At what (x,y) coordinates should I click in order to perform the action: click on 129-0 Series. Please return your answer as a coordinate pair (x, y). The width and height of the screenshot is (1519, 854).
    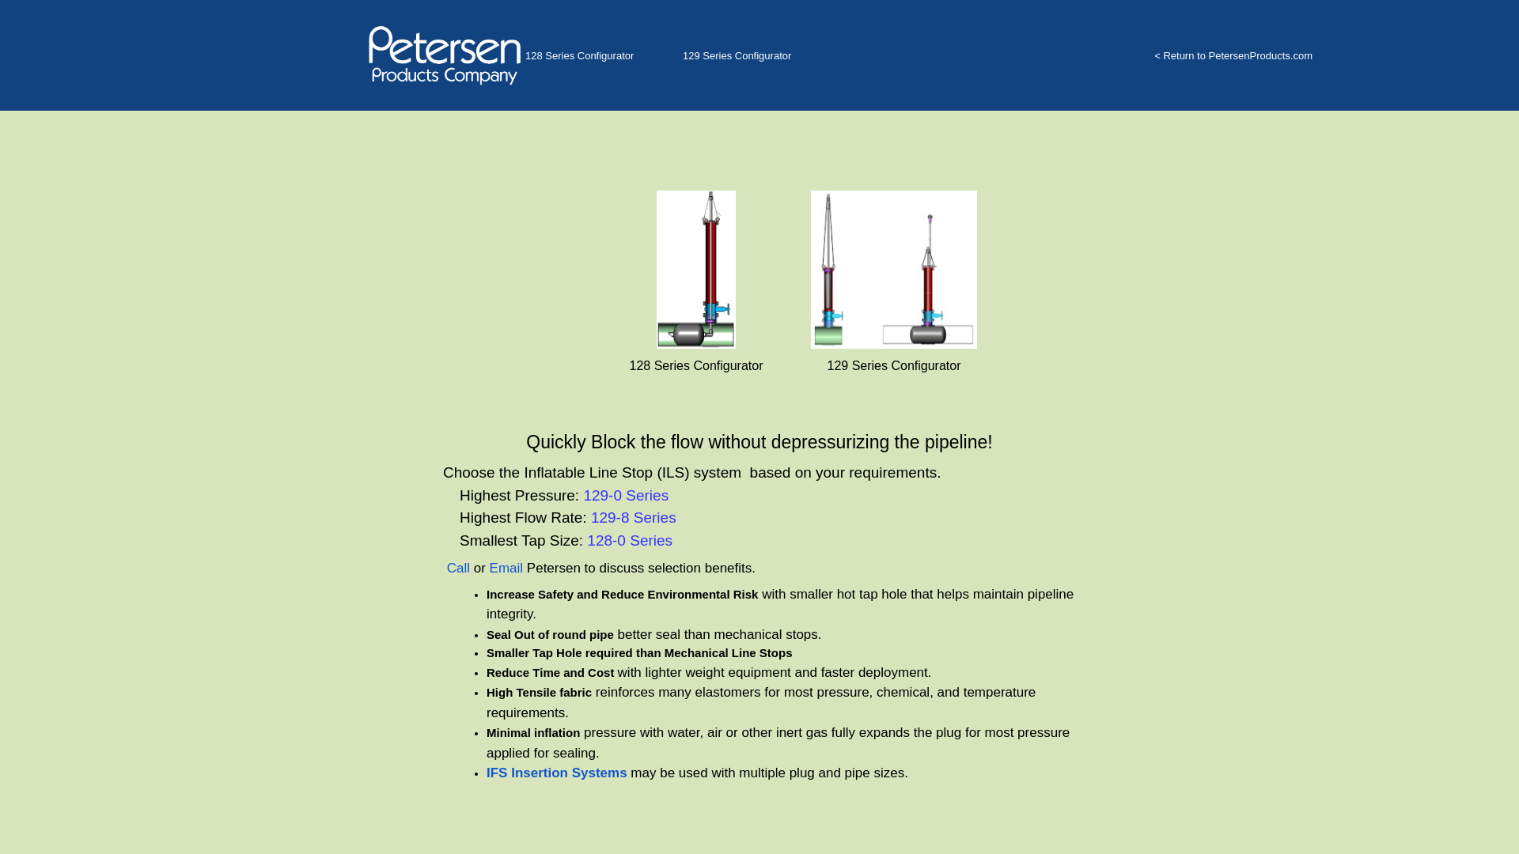
    Looking at the image, I should click on (625, 496).